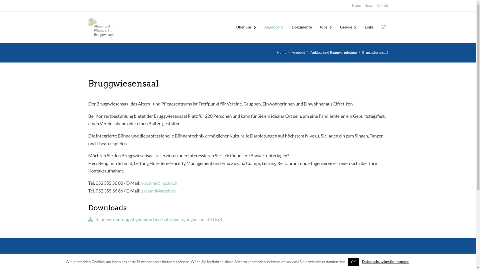 This screenshot has width=480, height=270. Describe the element at coordinates (158, 191) in the screenshot. I see `z.ciampi@apzb.ch` at that location.